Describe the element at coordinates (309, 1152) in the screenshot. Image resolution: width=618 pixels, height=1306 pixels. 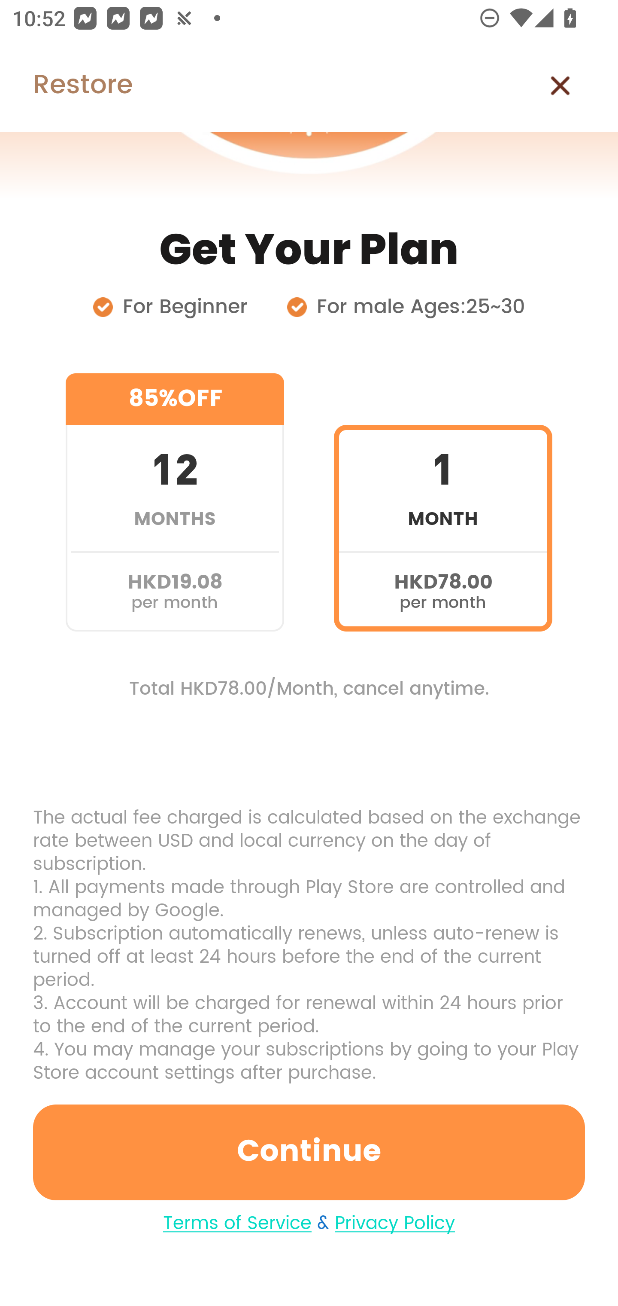
I see `Continue` at that location.